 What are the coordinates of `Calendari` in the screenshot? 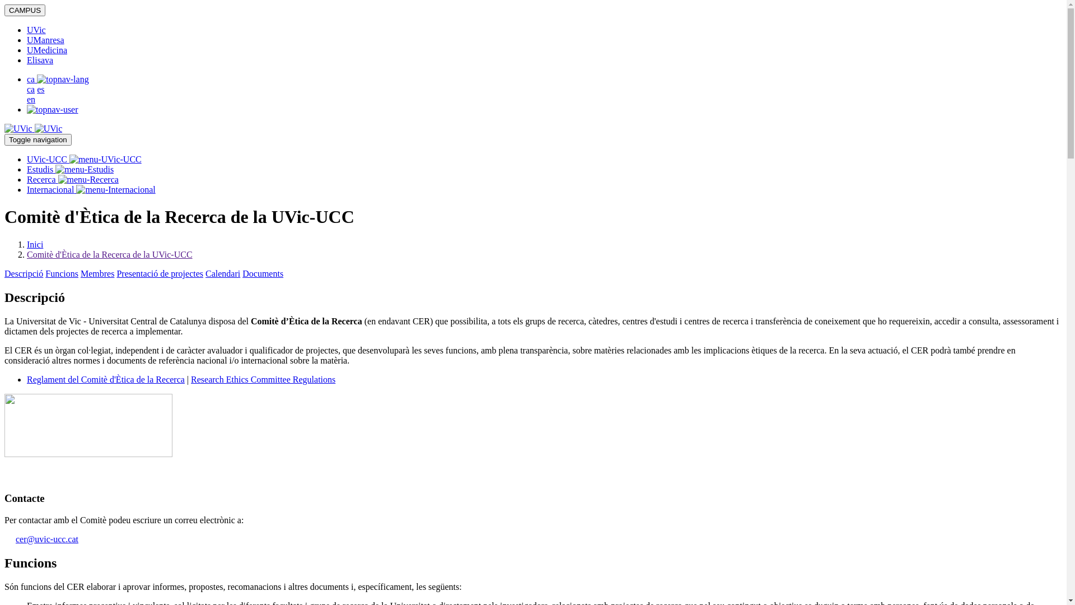 It's located at (223, 273).